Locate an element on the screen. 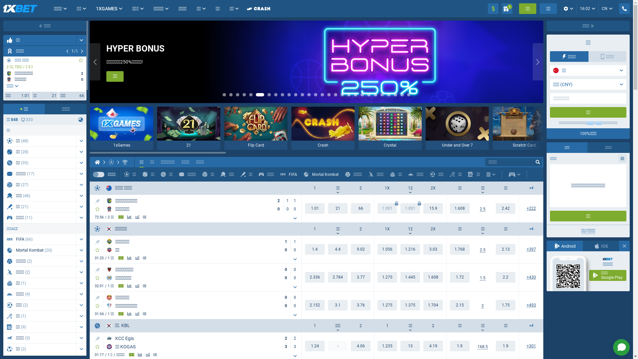  1.275 is located at coordinates (387, 305).